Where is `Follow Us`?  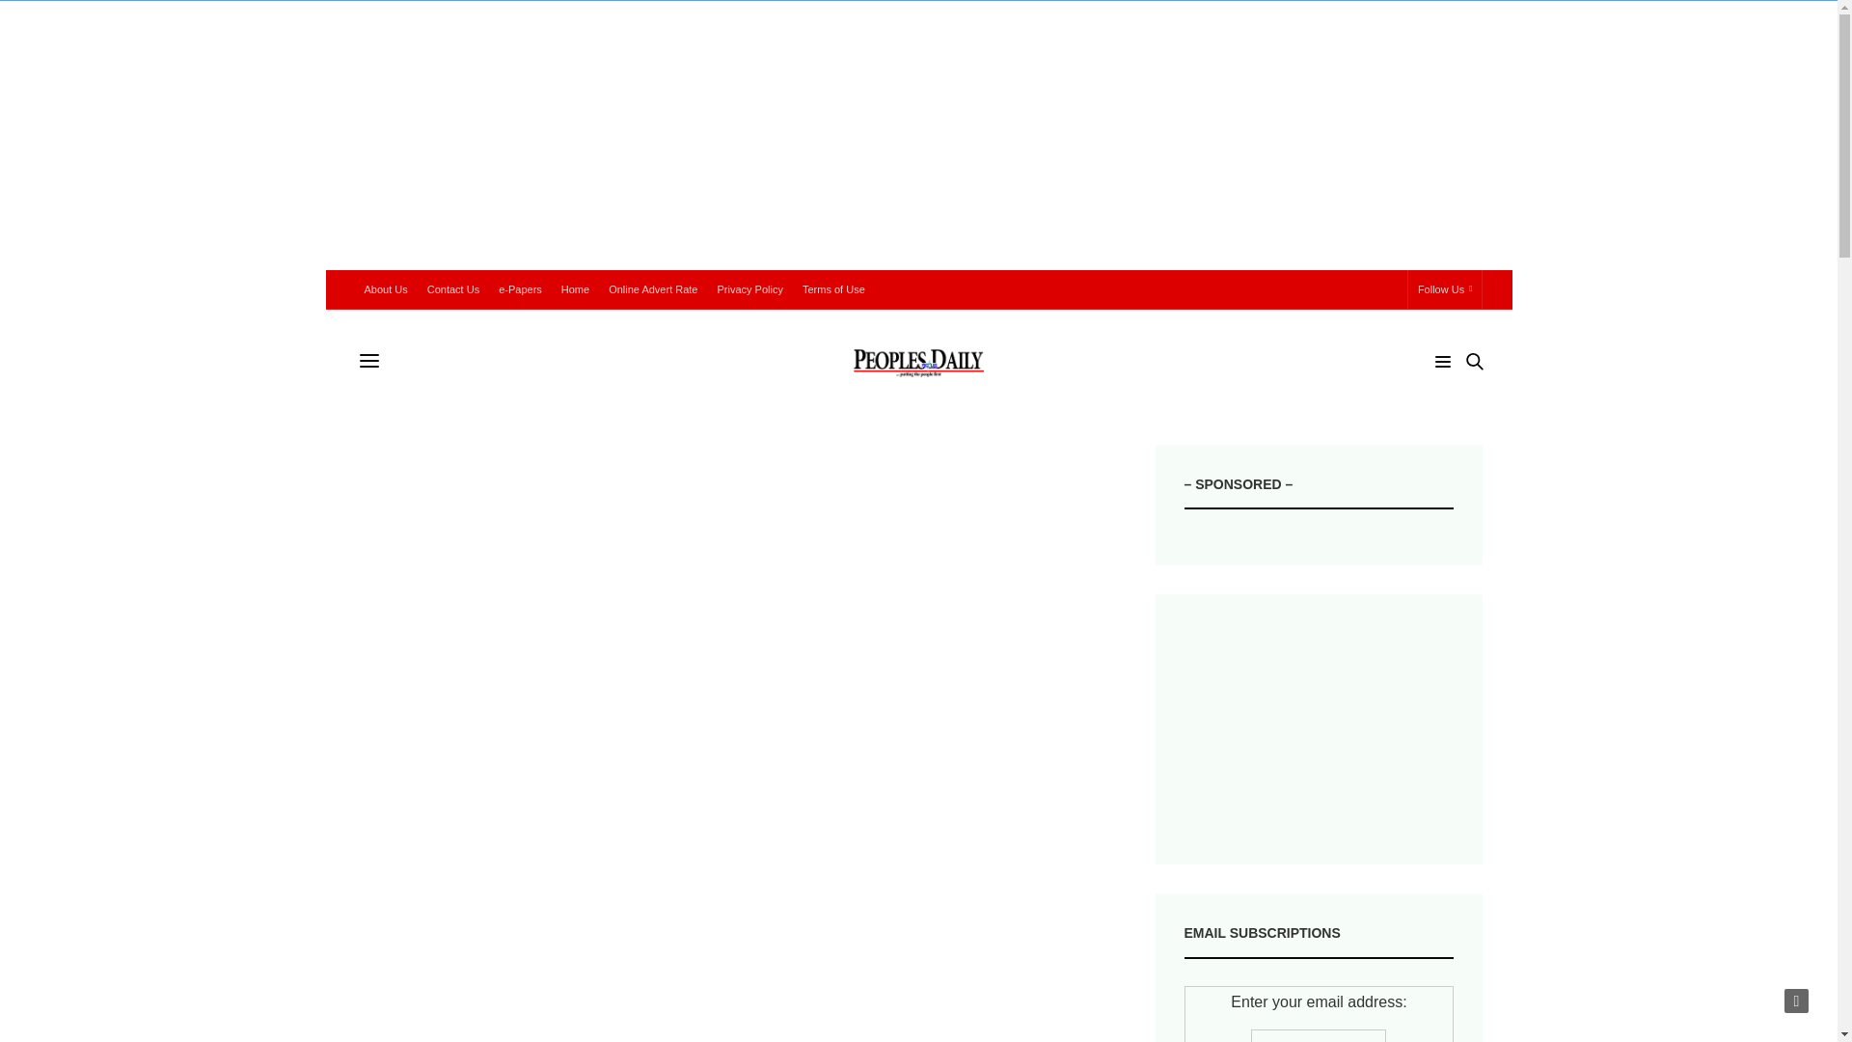
Follow Us is located at coordinates (1445, 288).